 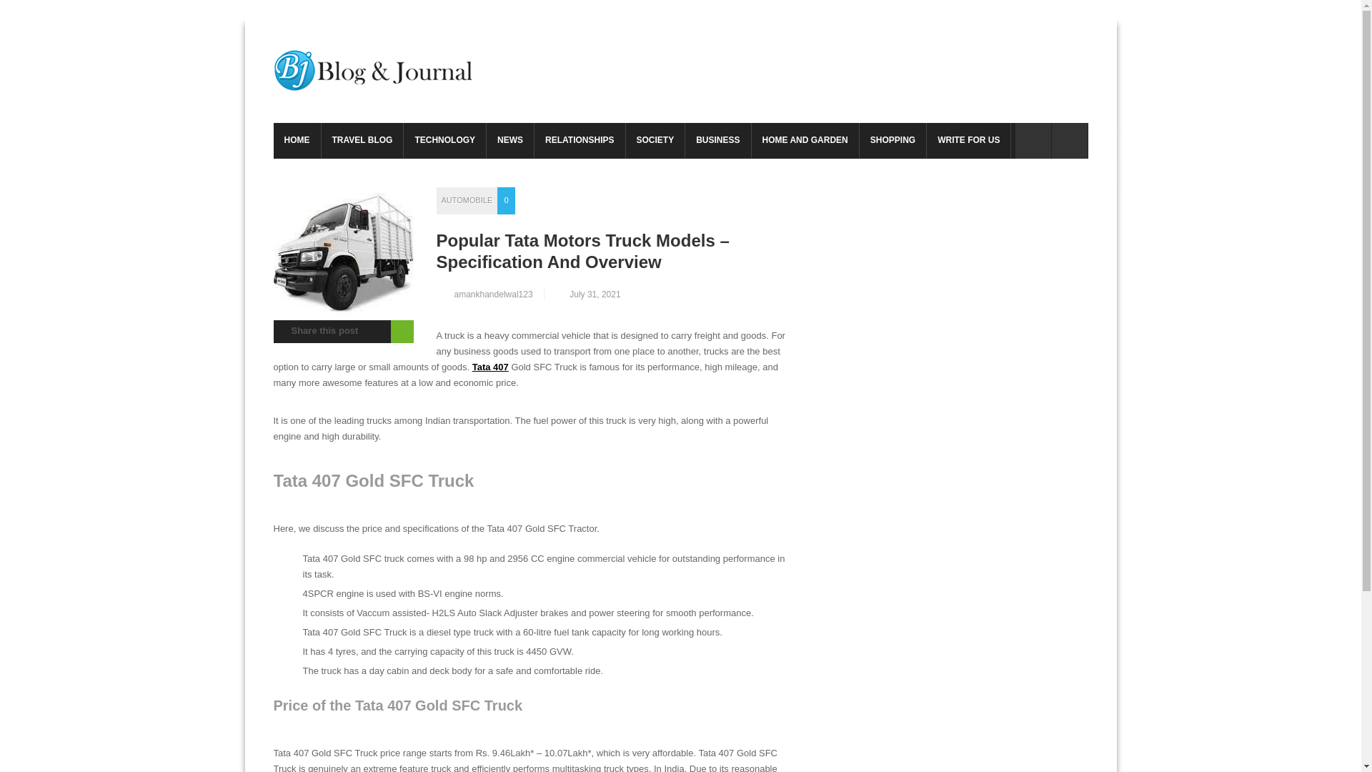 I want to click on SHOPPING, so click(x=893, y=140).